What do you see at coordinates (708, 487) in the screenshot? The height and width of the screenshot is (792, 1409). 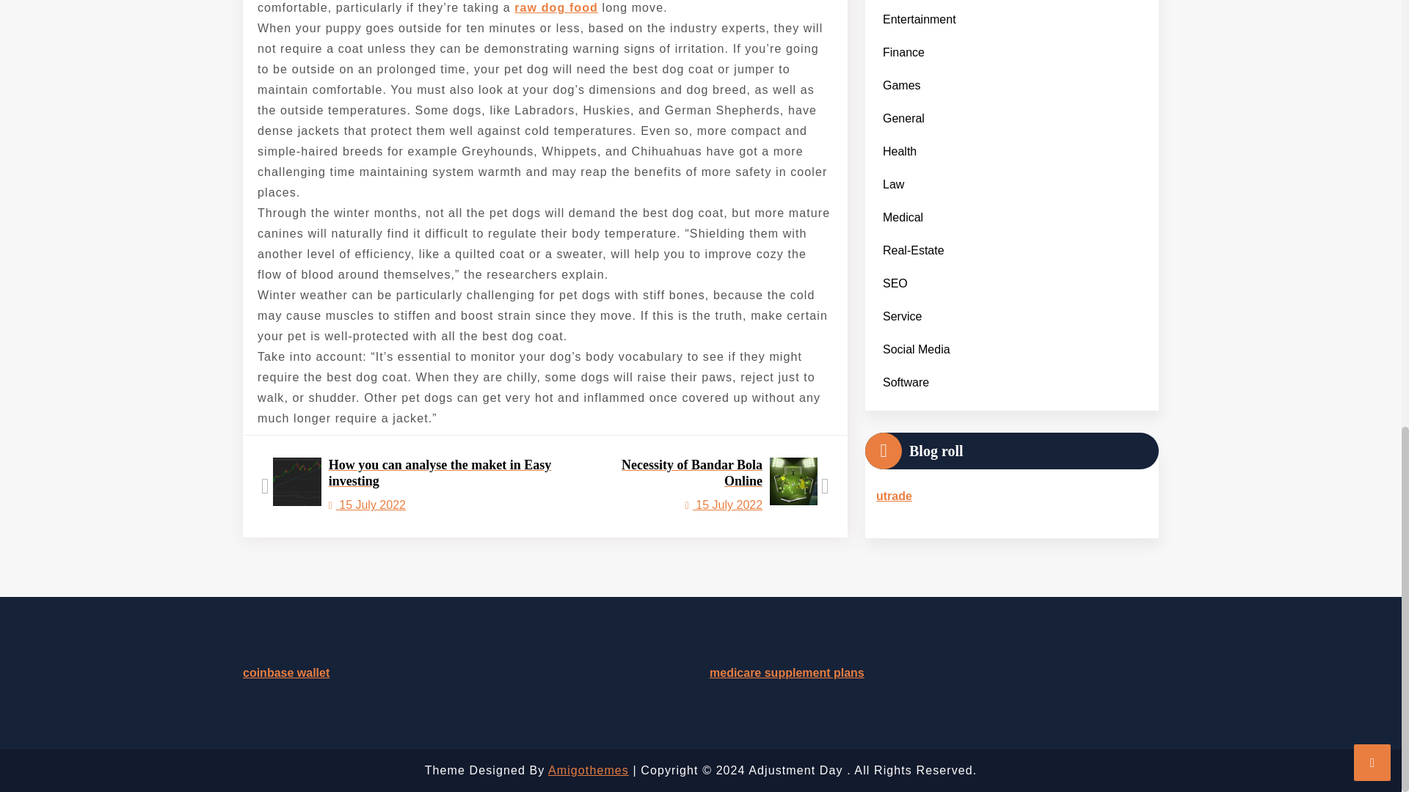 I see `Games` at bounding box center [708, 487].